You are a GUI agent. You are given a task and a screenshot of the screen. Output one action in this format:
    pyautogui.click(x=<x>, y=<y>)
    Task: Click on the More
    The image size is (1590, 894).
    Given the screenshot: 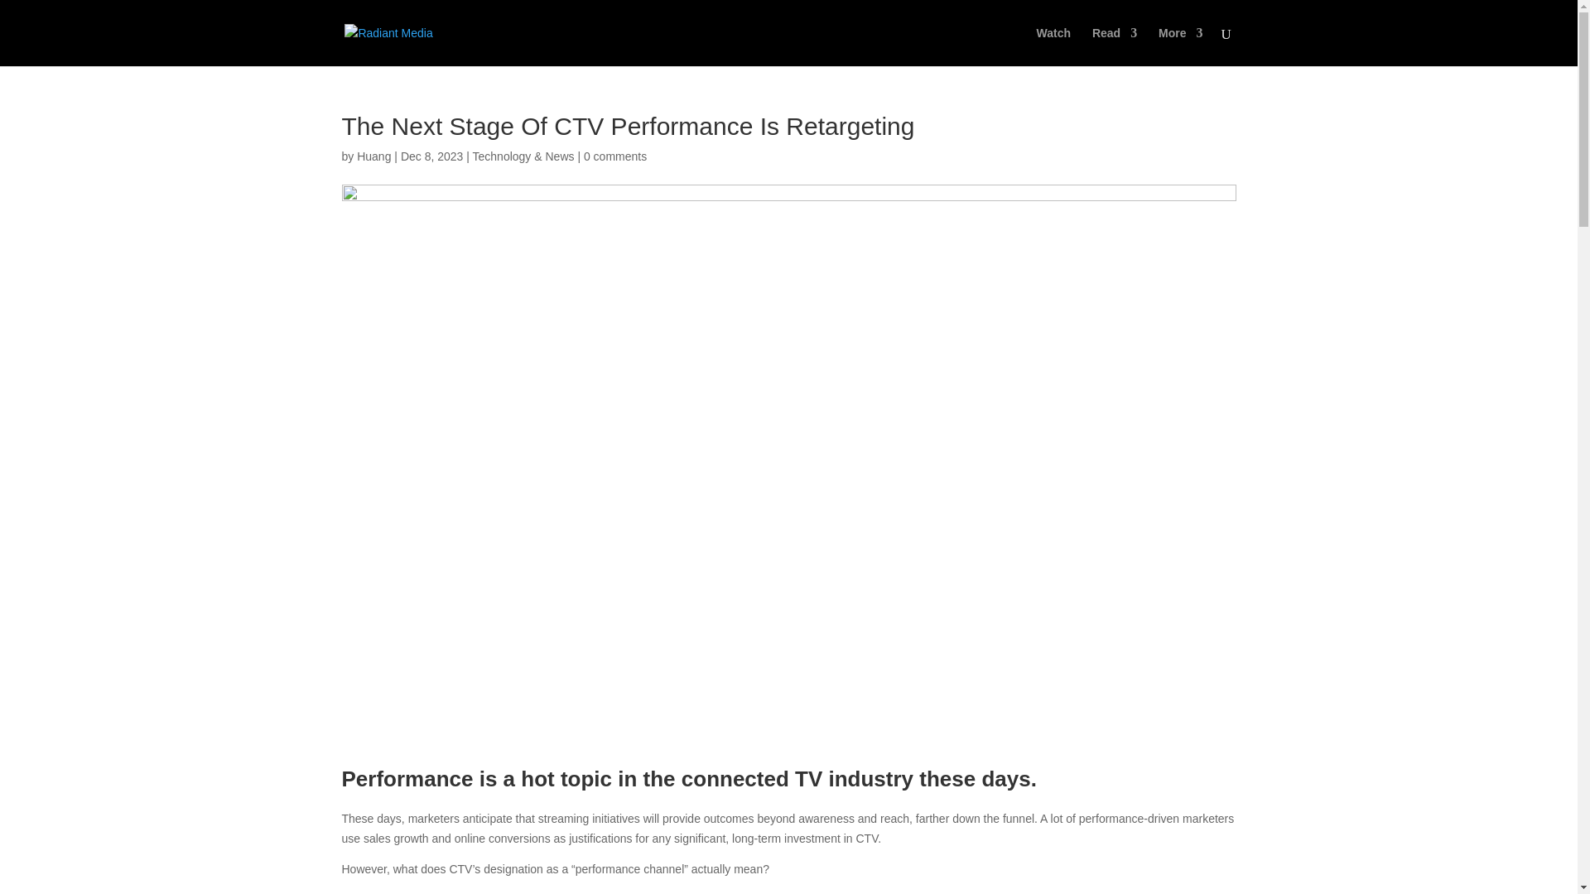 What is the action you would take?
    pyautogui.click(x=1180, y=46)
    